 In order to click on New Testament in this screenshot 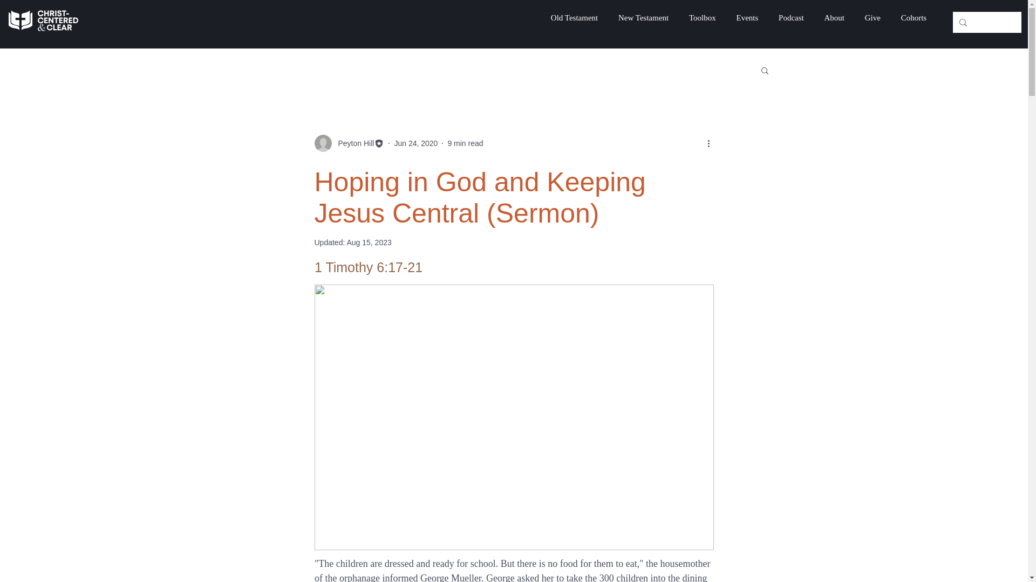, I will do `click(643, 18)`.